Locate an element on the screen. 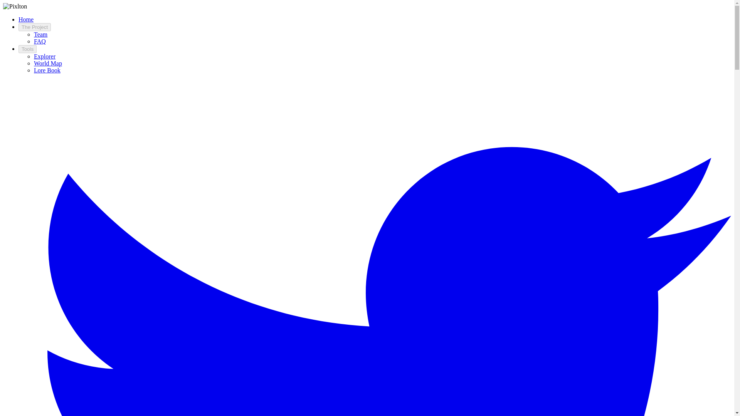 The width and height of the screenshot is (740, 416). Lore Book is located at coordinates (47, 70).